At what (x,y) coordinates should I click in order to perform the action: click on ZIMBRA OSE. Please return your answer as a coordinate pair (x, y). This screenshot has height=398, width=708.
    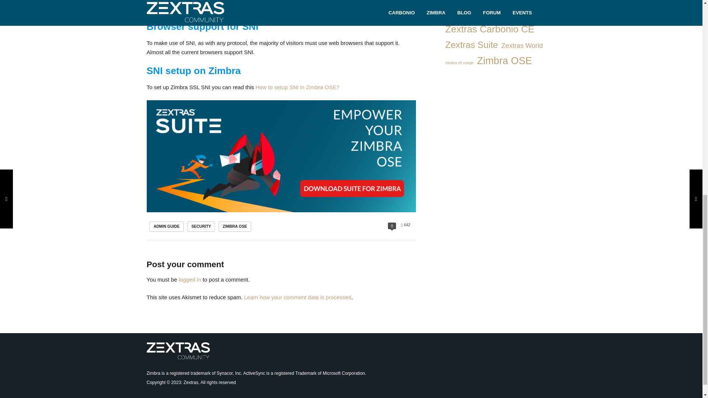
    Looking at the image, I should click on (235, 226).